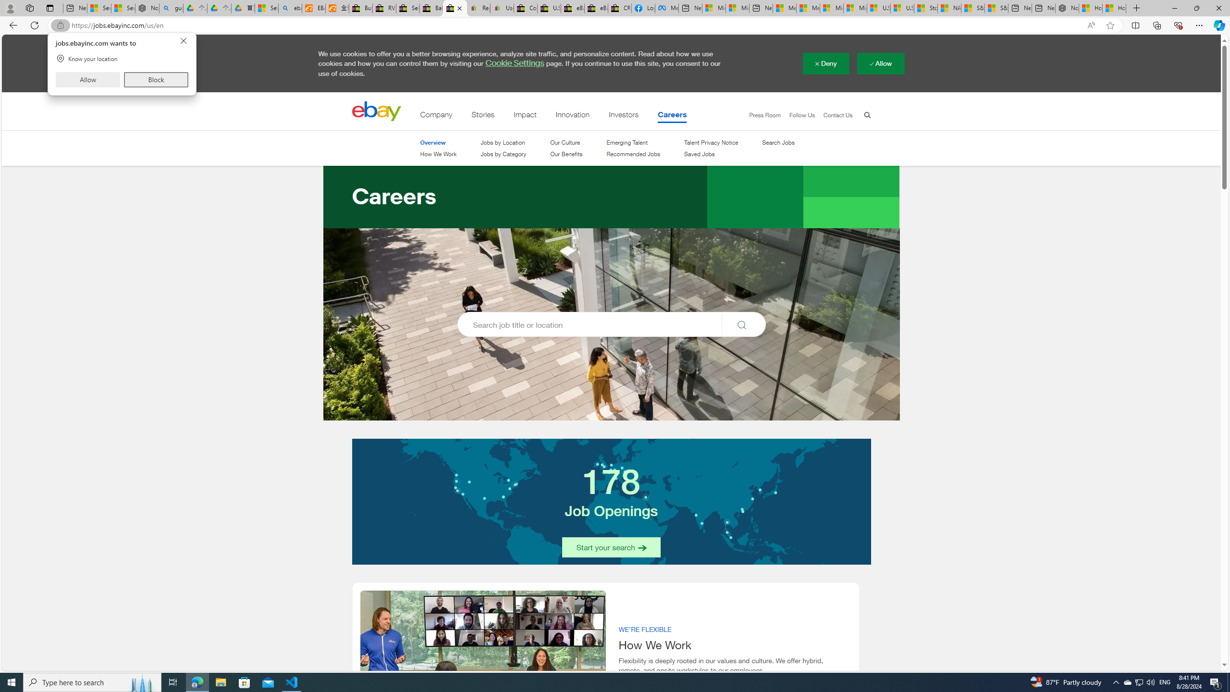 Image resolution: width=1230 pixels, height=692 pixels. Describe the element at coordinates (292, 682) in the screenshot. I see `Visual Studio Code - 1 running window` at that location.